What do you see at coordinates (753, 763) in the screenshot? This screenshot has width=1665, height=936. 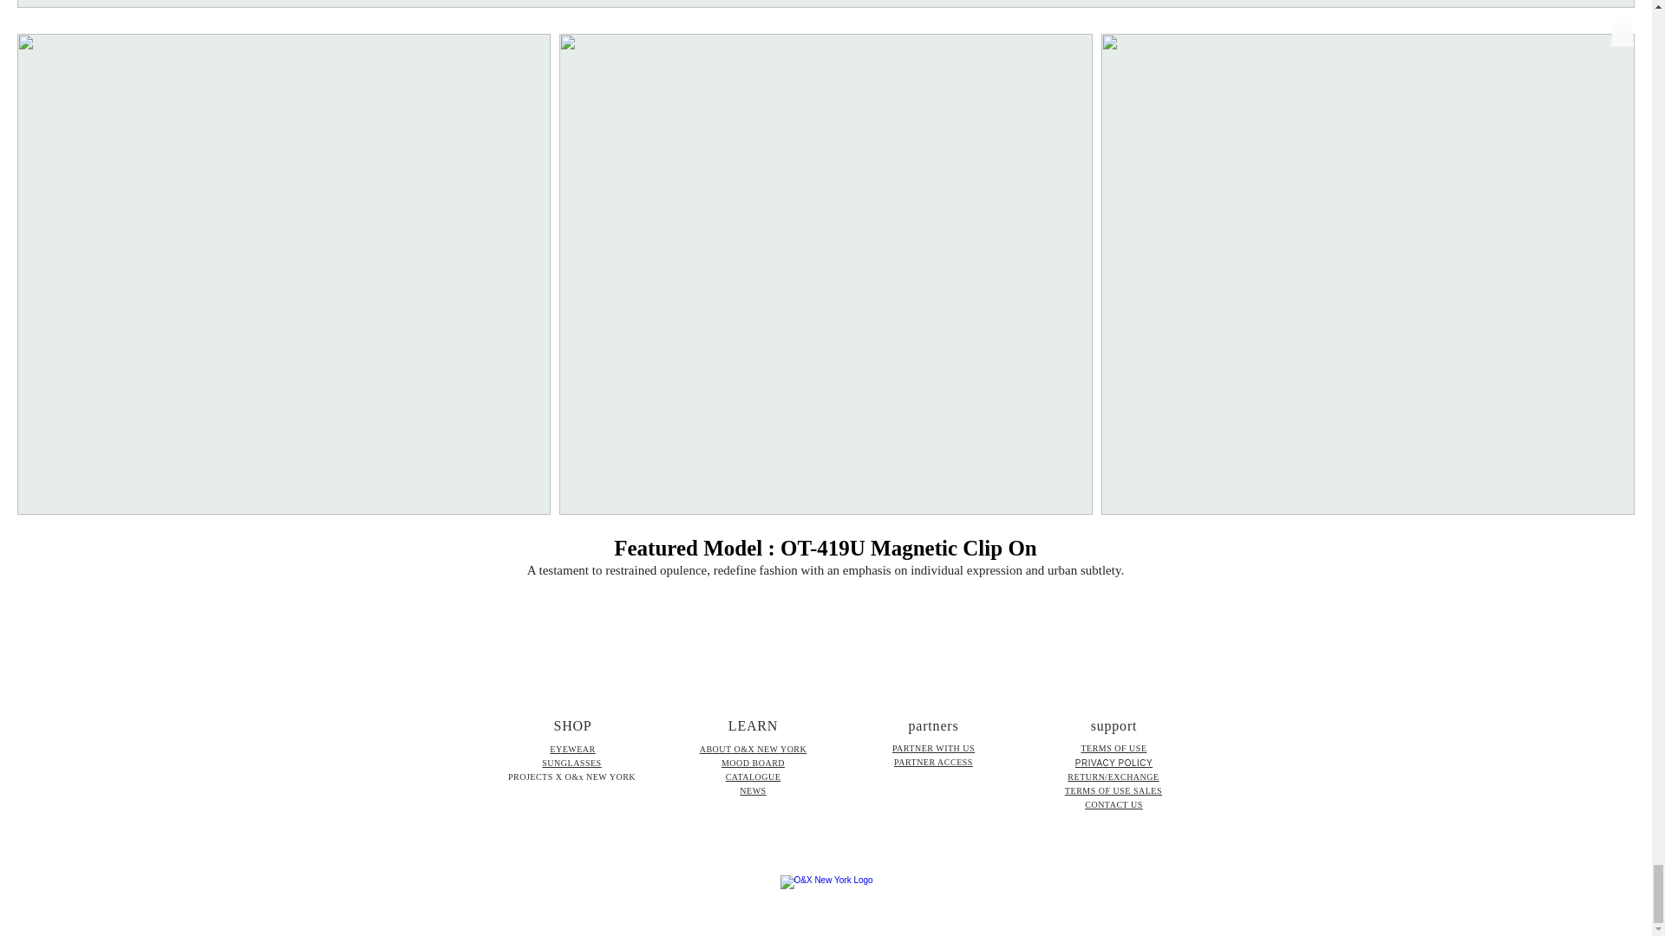 I see `MOOD BOARD` at bounding box center [753, 763].